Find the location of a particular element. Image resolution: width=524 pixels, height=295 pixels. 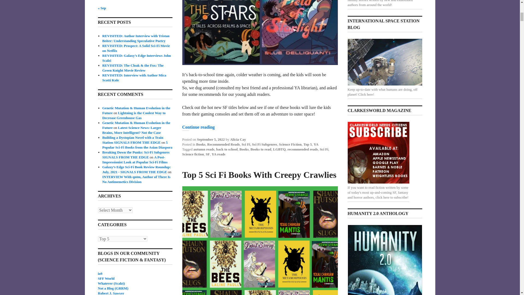

Science fiction is located at coordinates (193, 154).